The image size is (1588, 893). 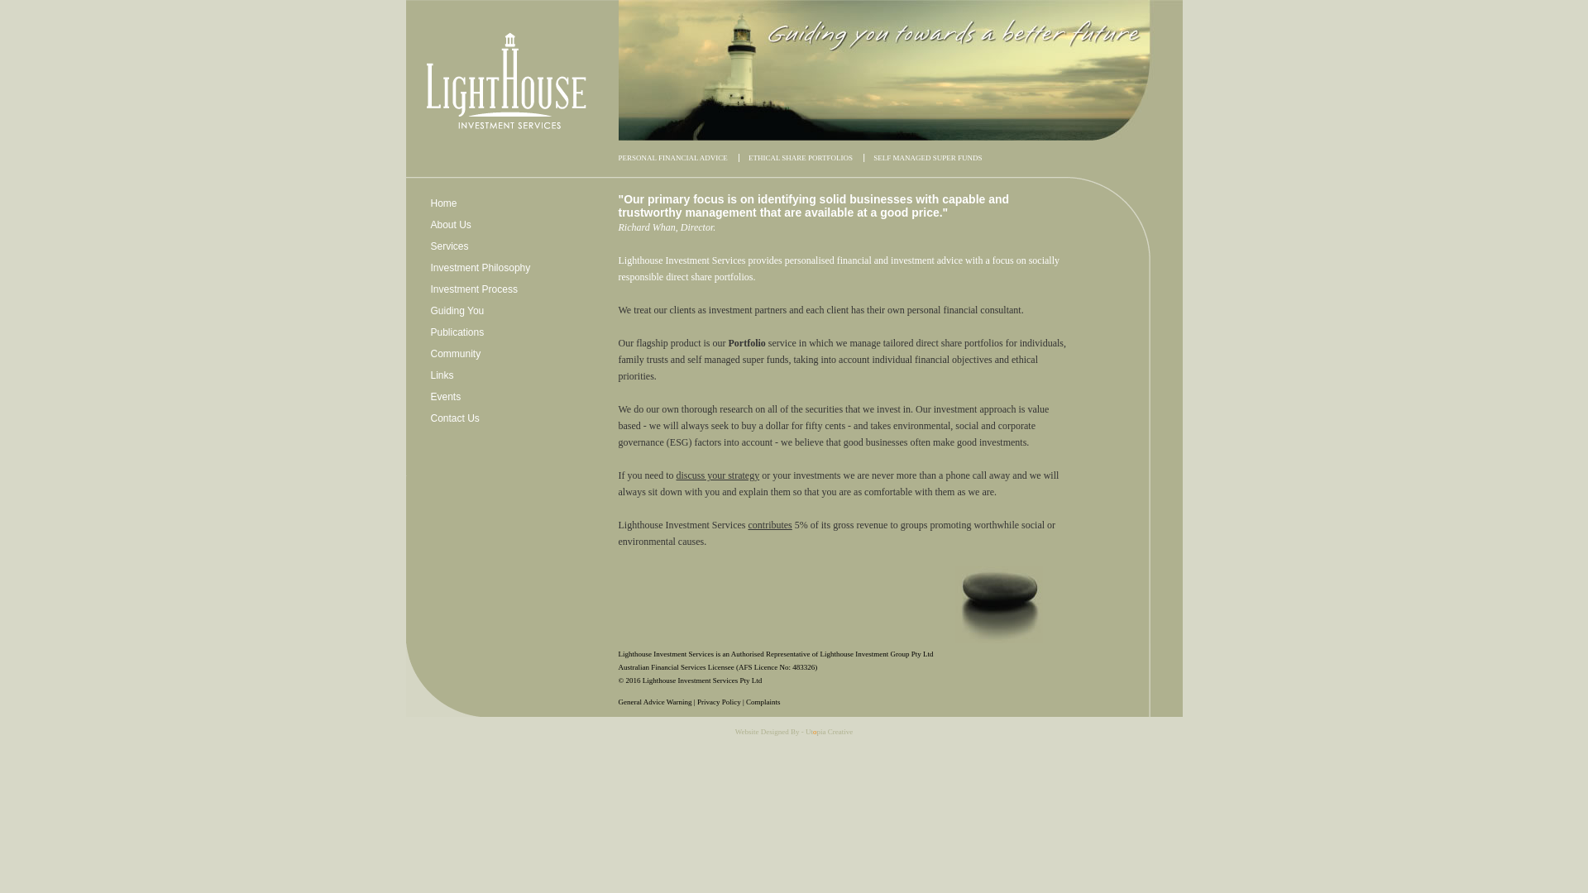 I want to click on contributes, so click(x=769, y=529).